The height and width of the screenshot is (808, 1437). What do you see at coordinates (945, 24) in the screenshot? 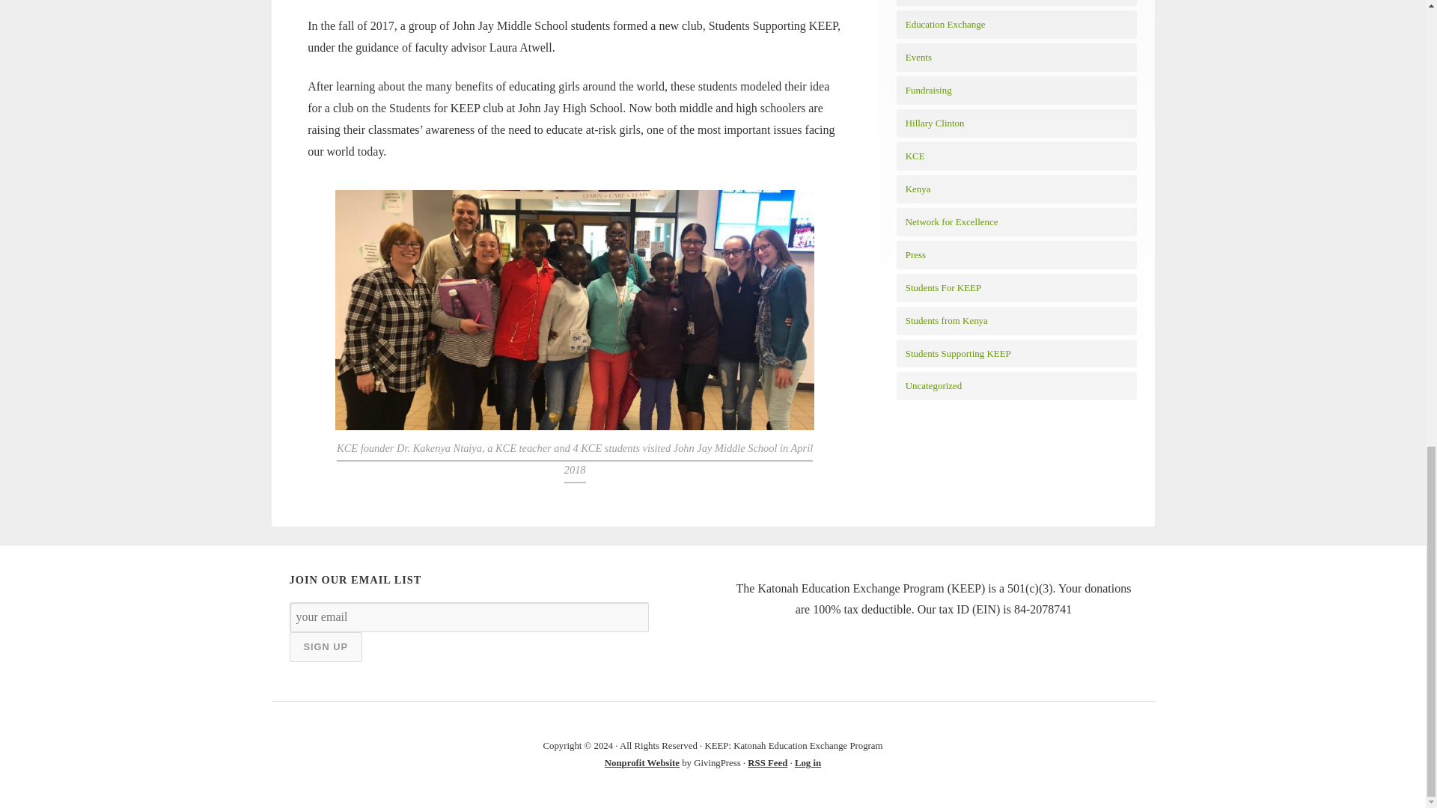
I see `Education Exchange` at bounding box center [945, 24].